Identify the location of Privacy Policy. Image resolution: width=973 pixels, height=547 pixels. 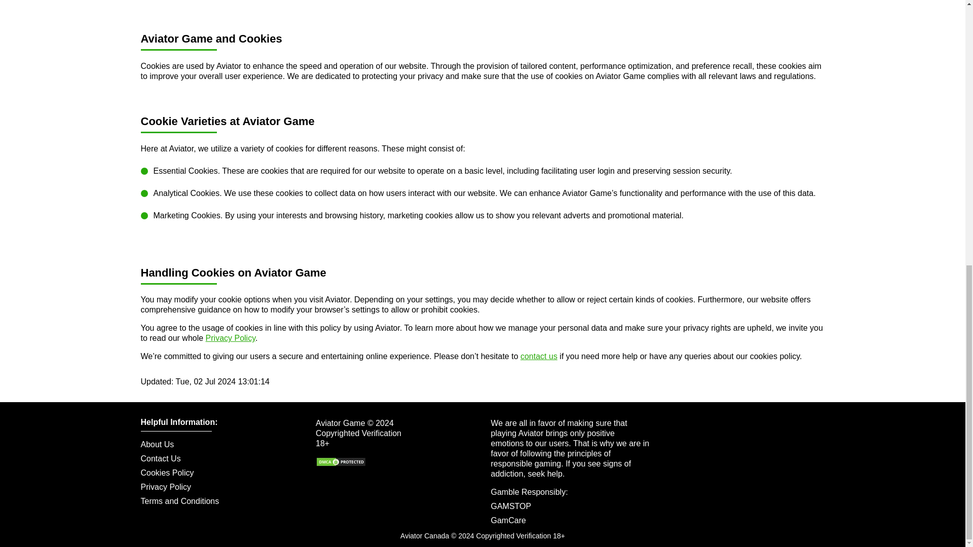
(230, 338).